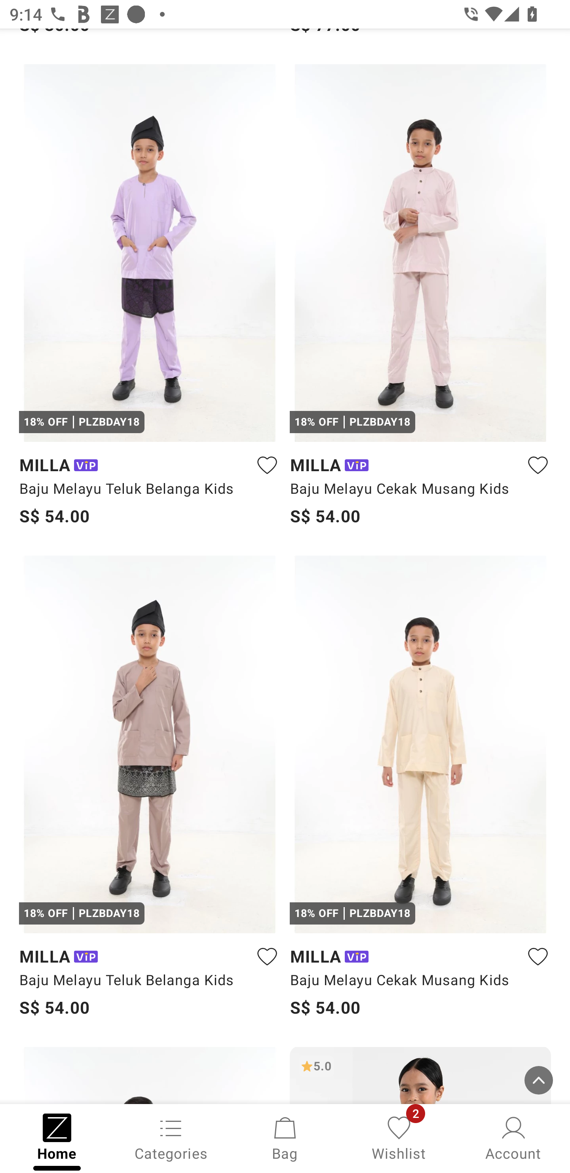 The height and width of the screenshot is (1173, 570). What do you see at coordinates (513, 1137) in the screenshot?
I see `Account` at bounding box center [513, 1137].